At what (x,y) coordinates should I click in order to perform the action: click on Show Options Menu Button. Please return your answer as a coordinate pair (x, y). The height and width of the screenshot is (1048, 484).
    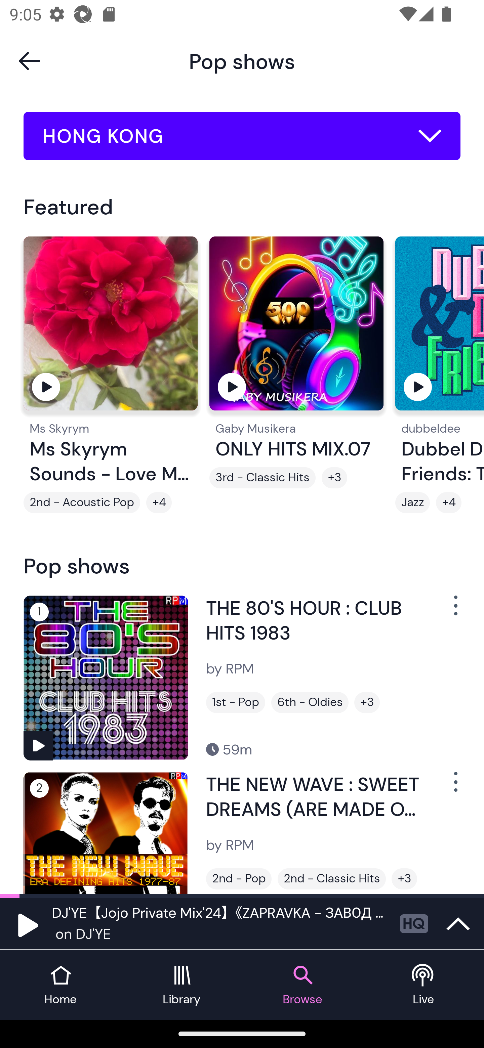
    Looking at the image, I should click on (454, 610).